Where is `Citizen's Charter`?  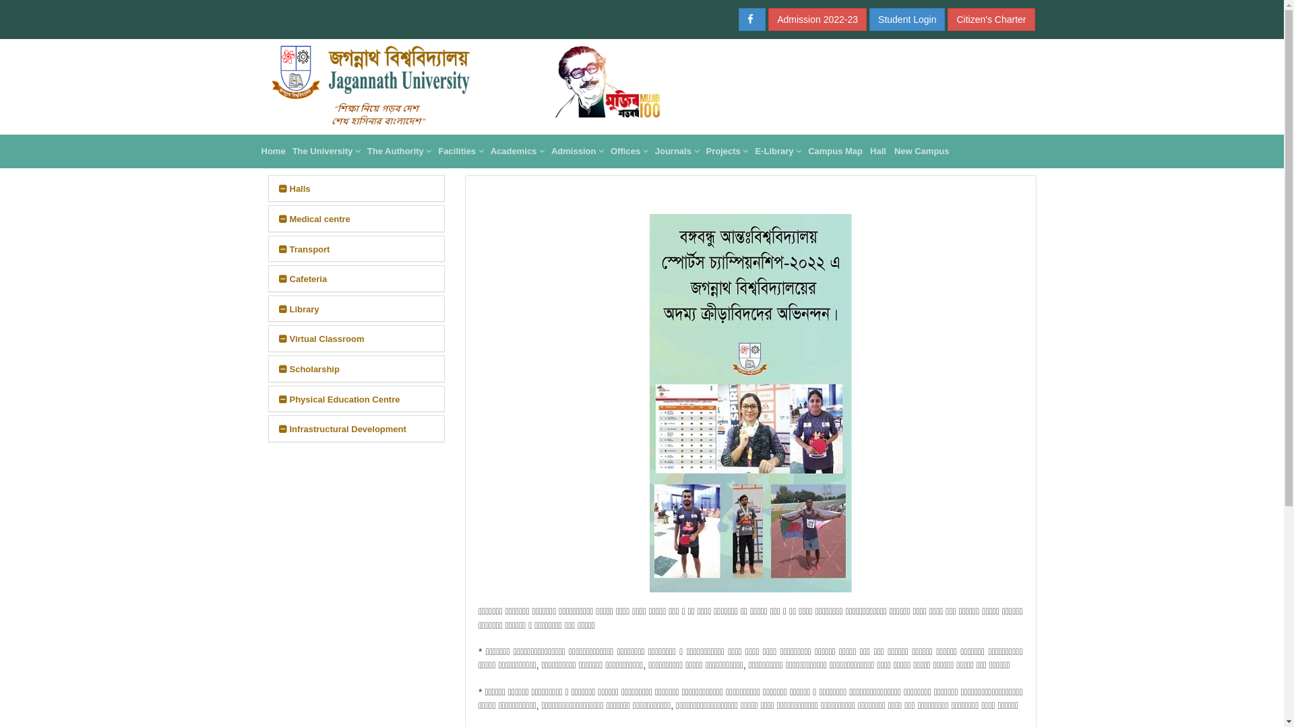 Citizen's Charter is located at coordinates (991, 20).